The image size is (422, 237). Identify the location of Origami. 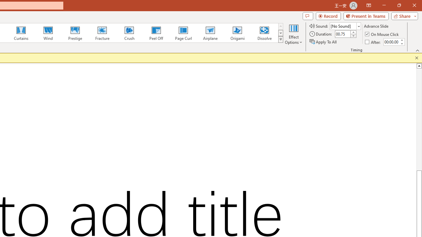
(237, 33).